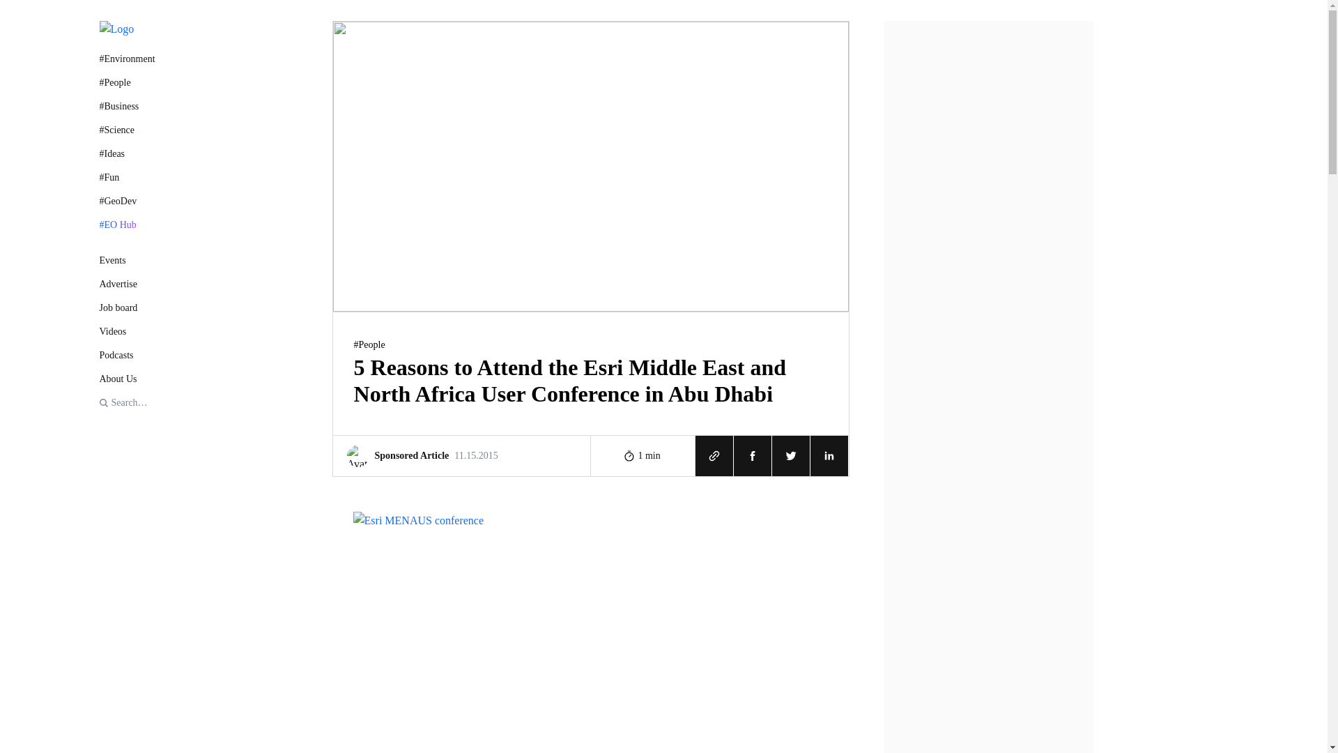  I want to click on 1 min, so click(643, 455).